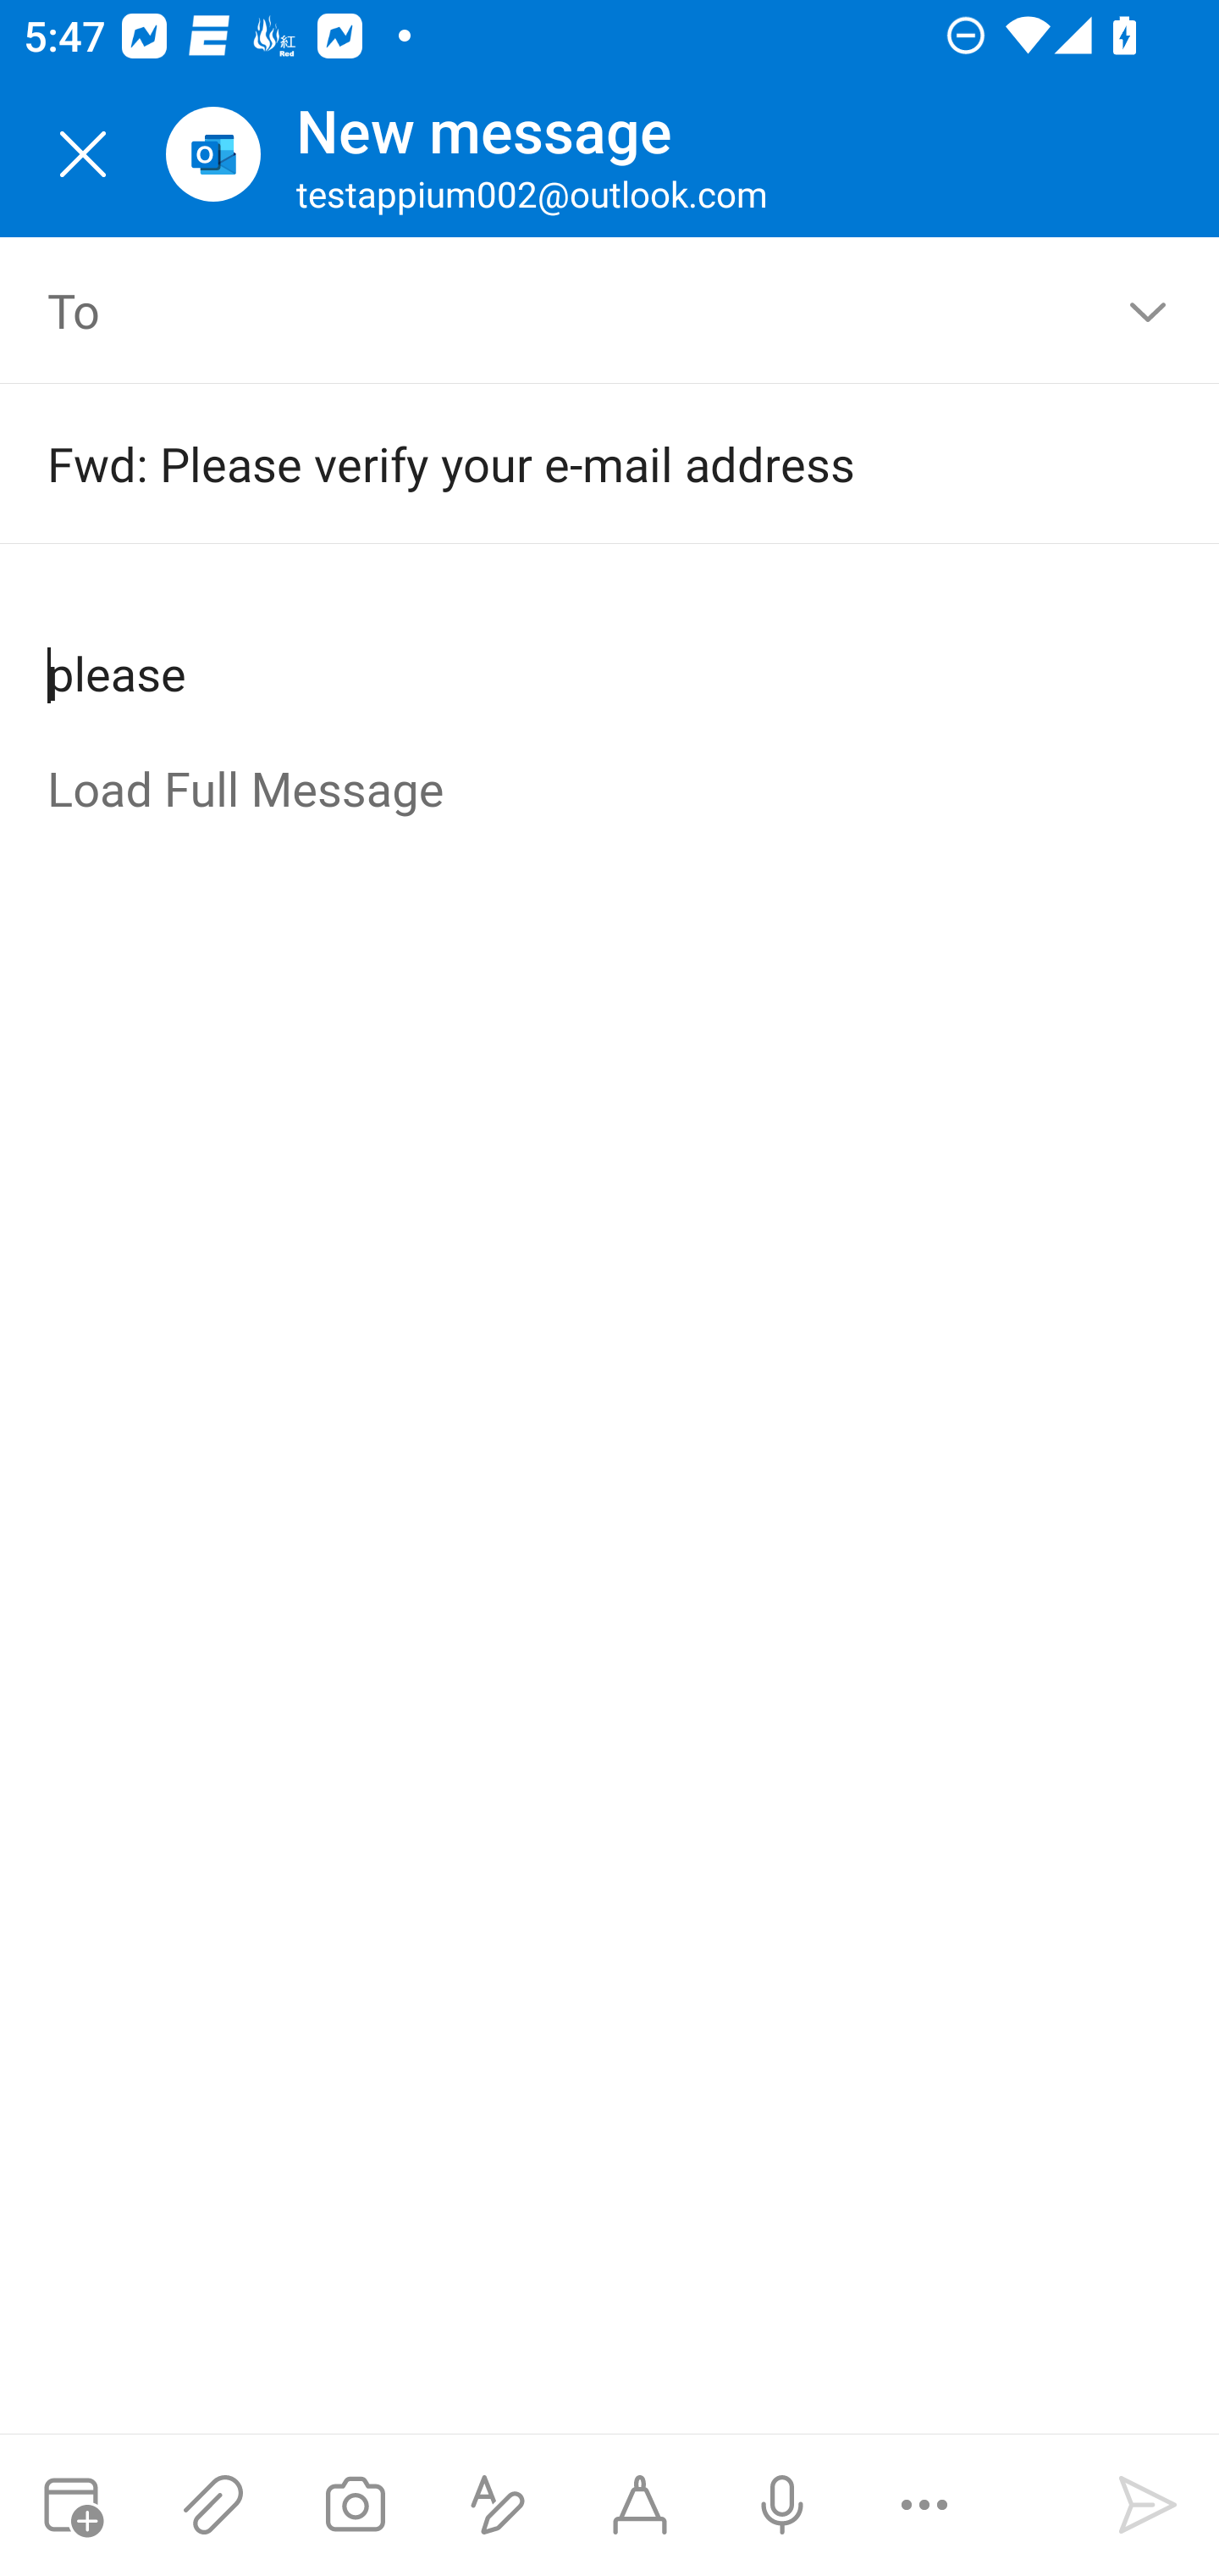 The width and height of the screenshot is (1219, 2576). What do you see at coordinates (781, 2505) in the screenshot?
I see `Dictation` at bounding box center [781, 2505].